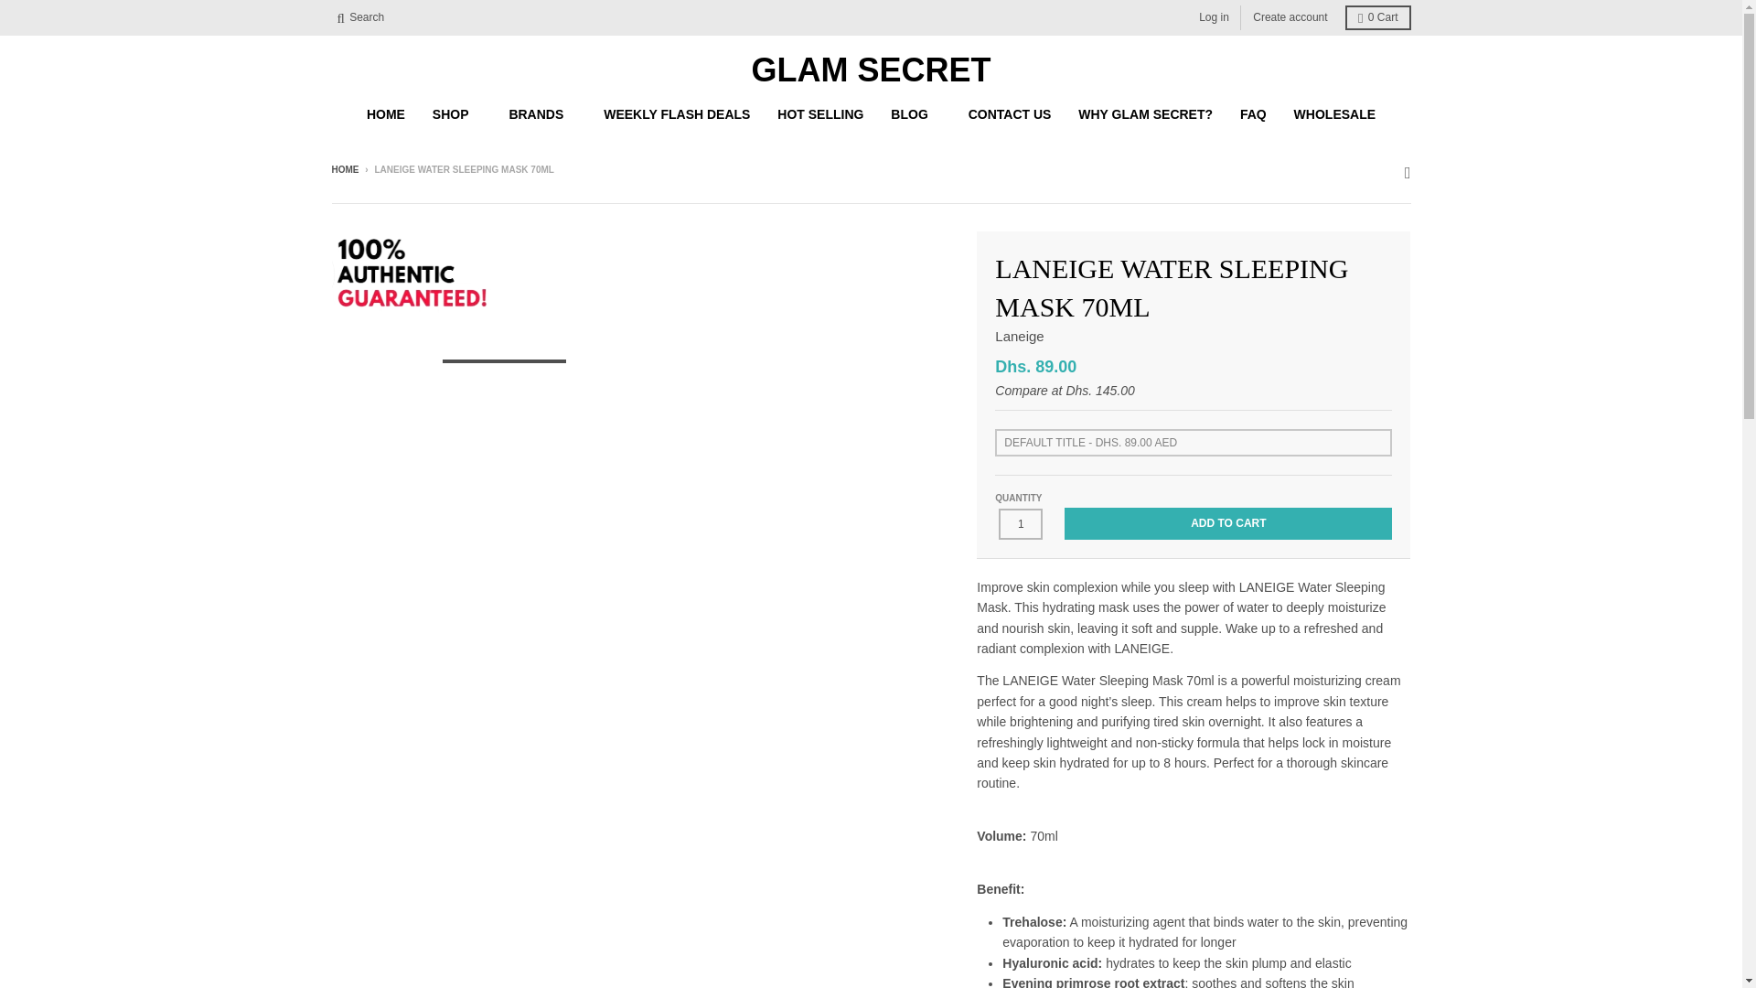 This screenshot has width=1756, height=988. Describe the element at coordinates (457, 113) in the screenshot. I see `SHOP` at that location.